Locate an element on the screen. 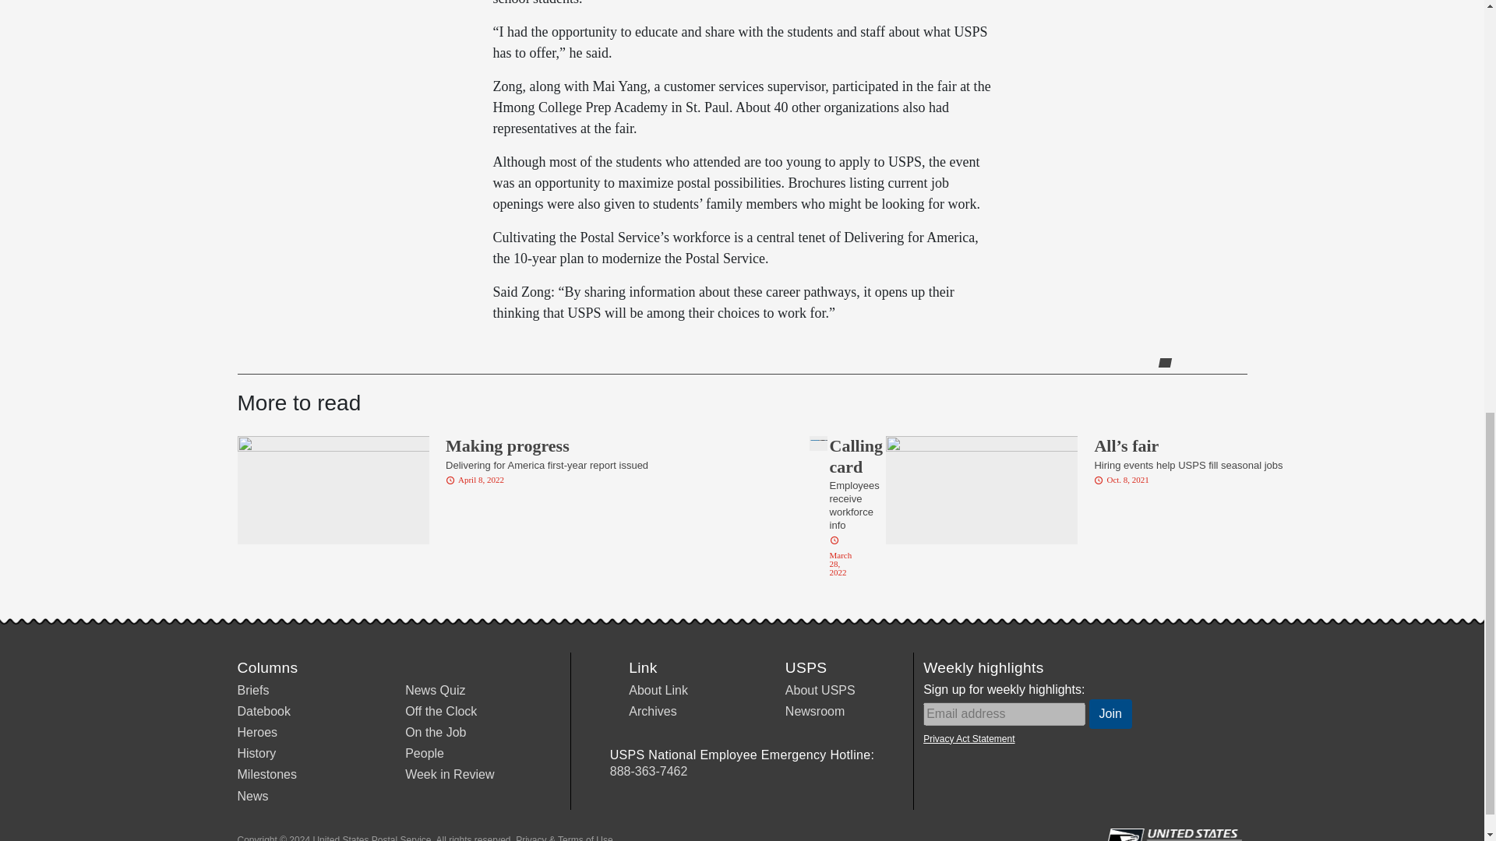  Off the Clock is located at coordinates (441, 712).